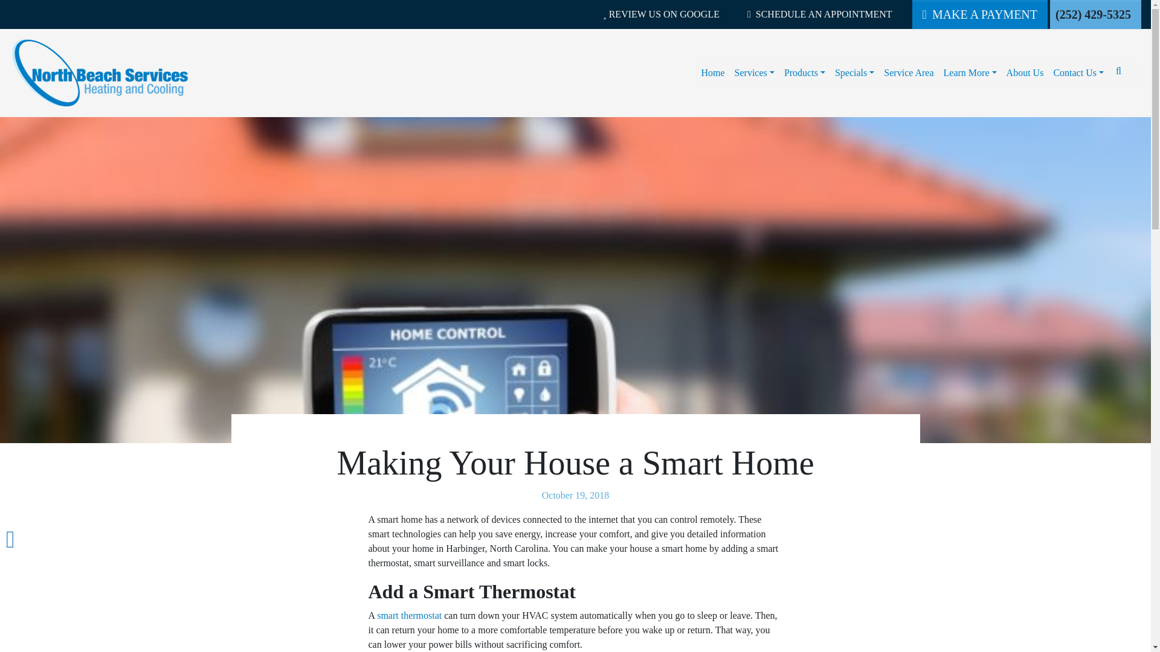 This screenshot has width=1160, height=652. I want to click on Products, so click(805, 73).